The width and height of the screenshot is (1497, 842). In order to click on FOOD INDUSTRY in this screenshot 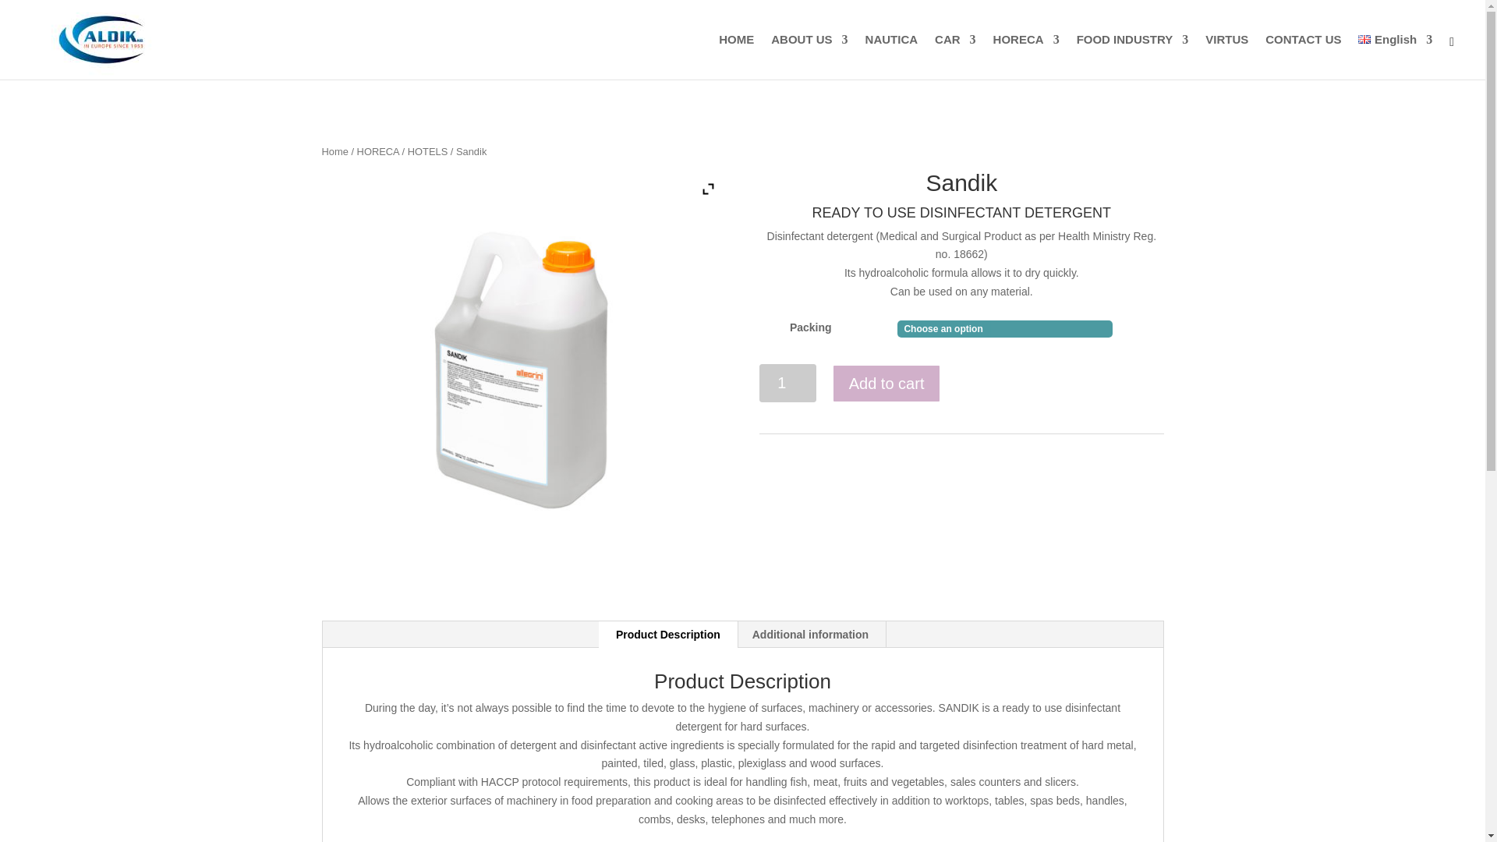, I will do `click(1132, 56)`.